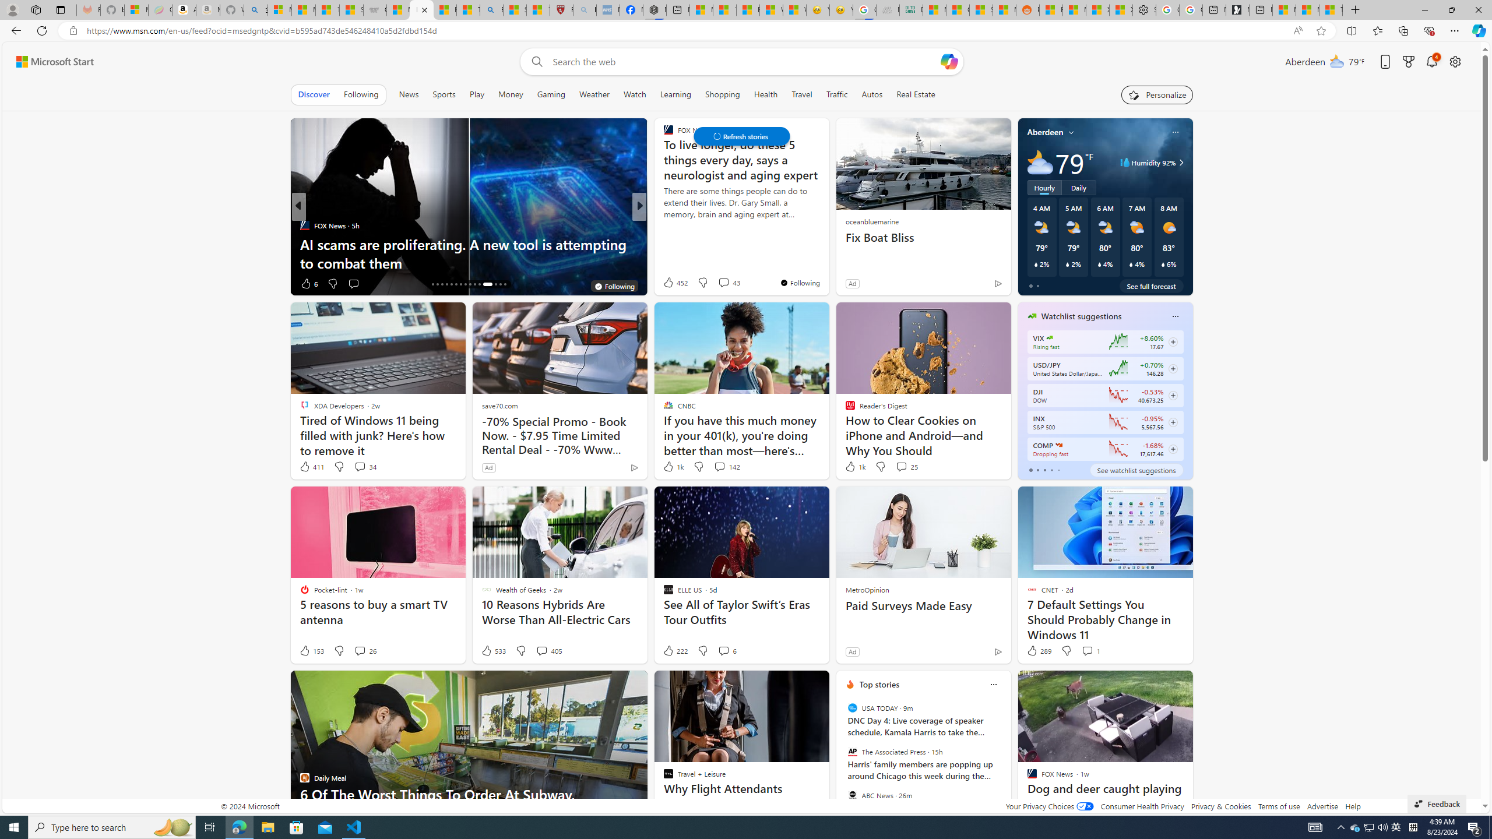  What do you see at coordinates (719, 466) in the screenshot?
I see `View comments 142 Comment` at bounding box center [719, 466].